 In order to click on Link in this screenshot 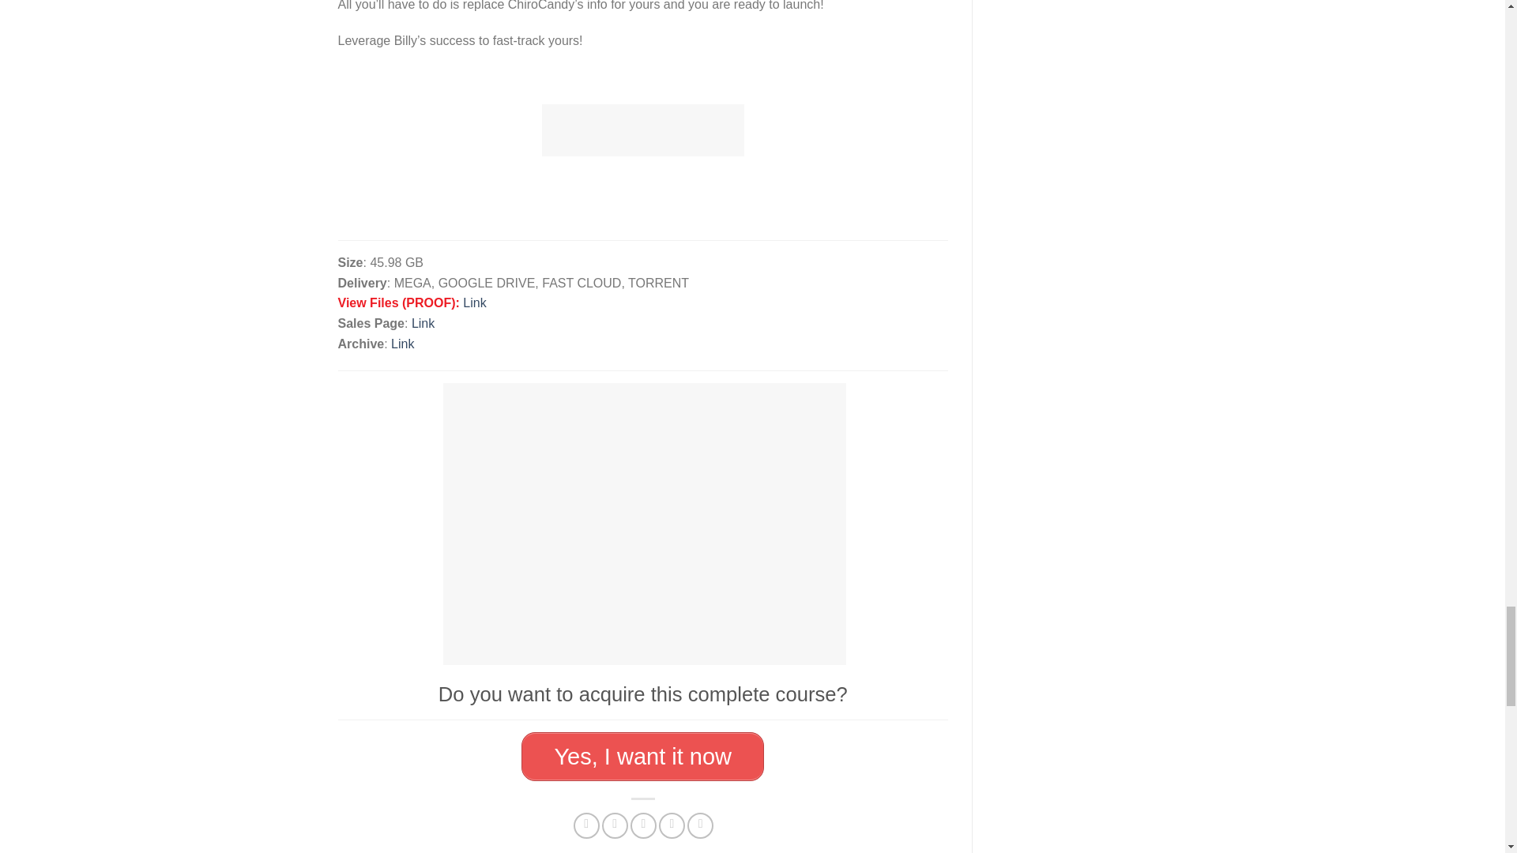, I will do `click(474, 302)`.